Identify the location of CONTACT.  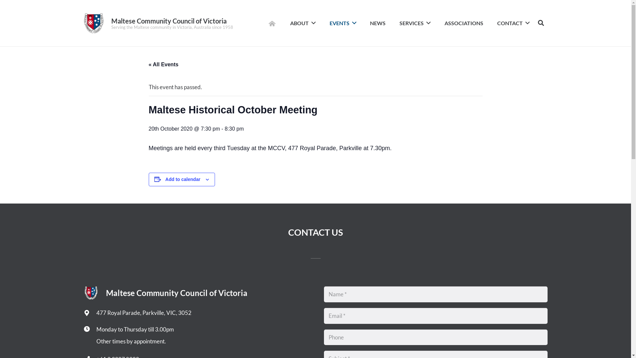
(513, 23).